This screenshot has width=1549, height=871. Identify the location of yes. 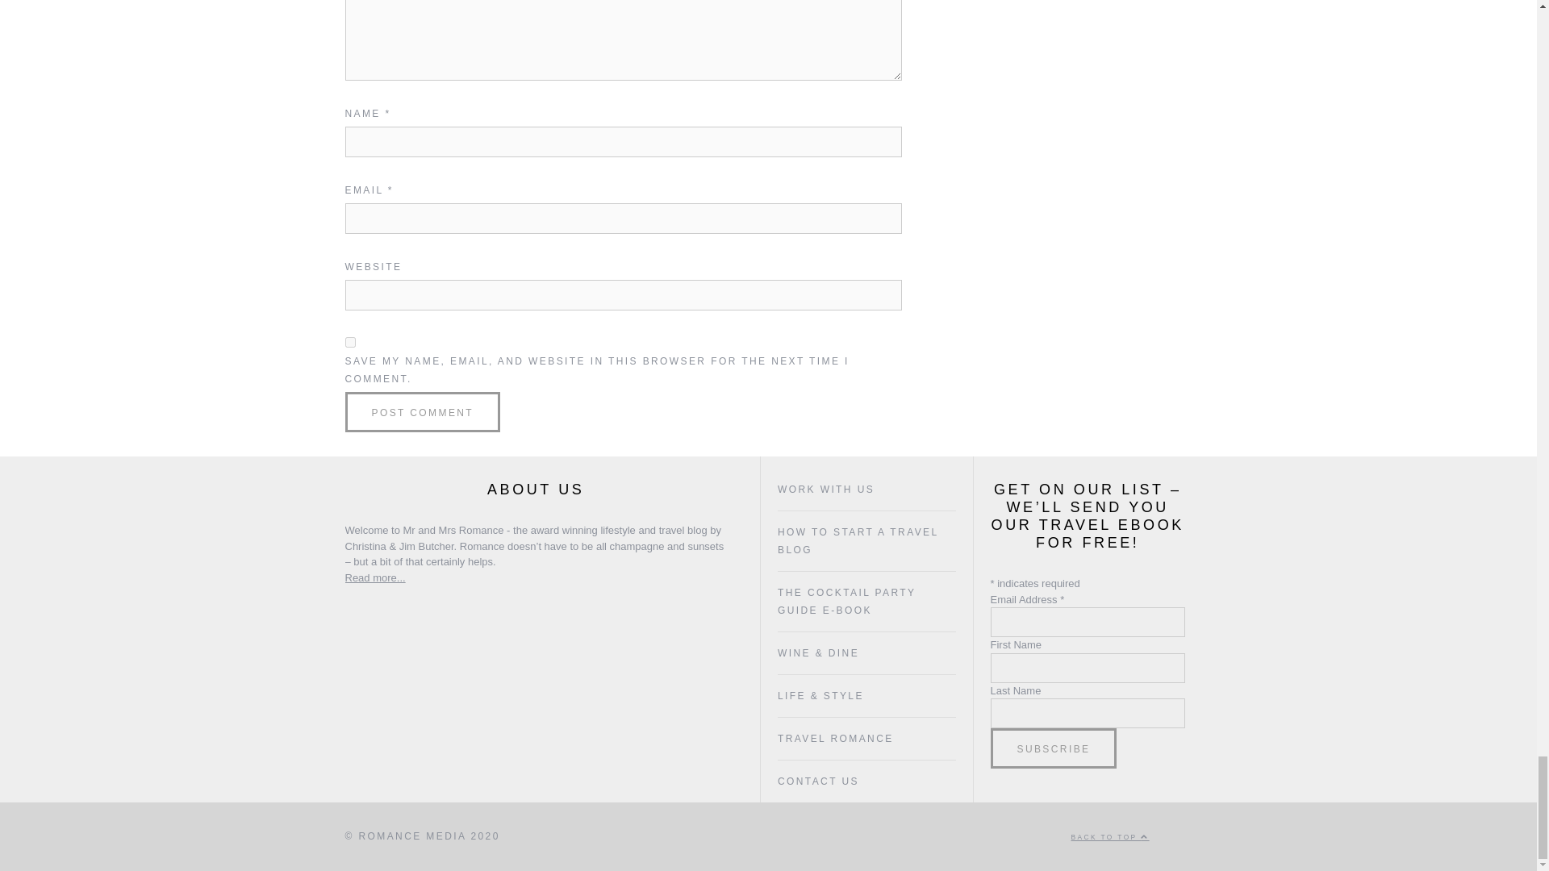
(350, 342).